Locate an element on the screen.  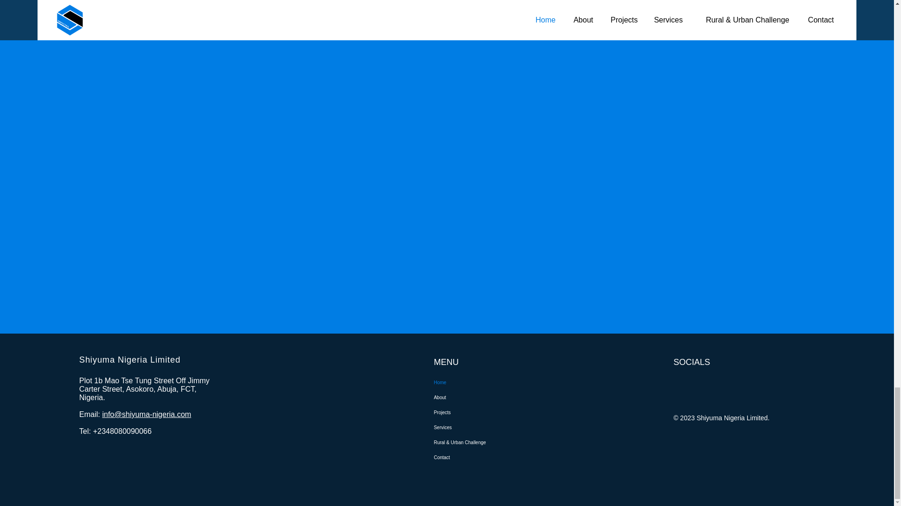
Home is located at coordinates (480, 382).